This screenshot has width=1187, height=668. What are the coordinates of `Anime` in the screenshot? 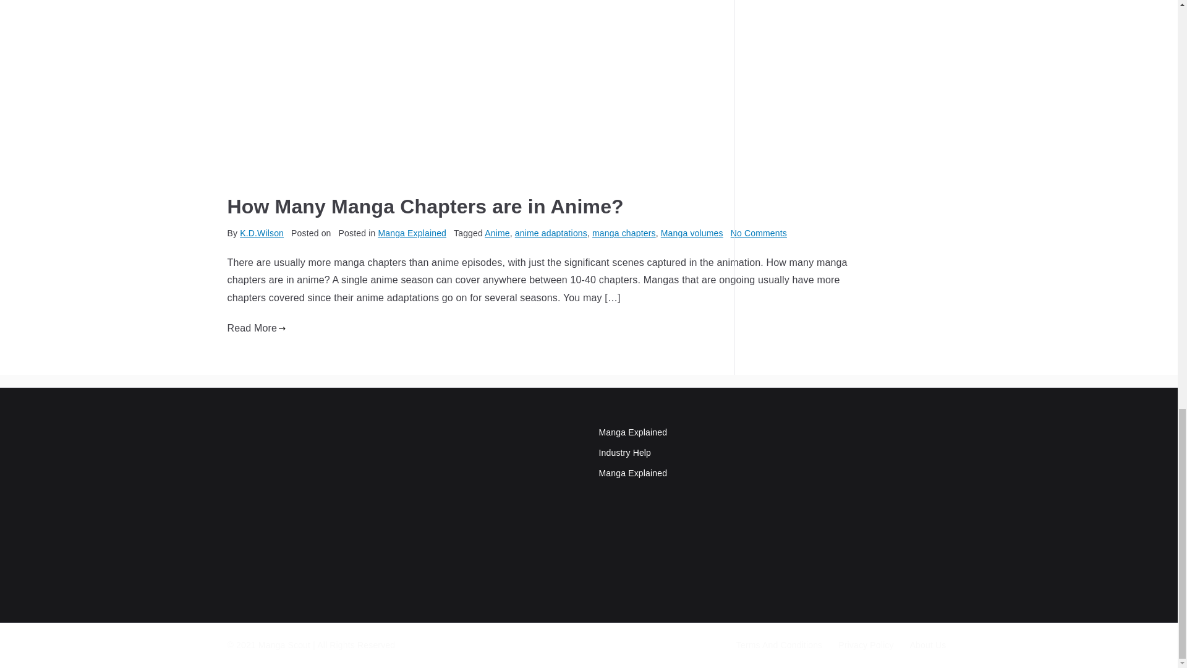 It's located at (496, 233).